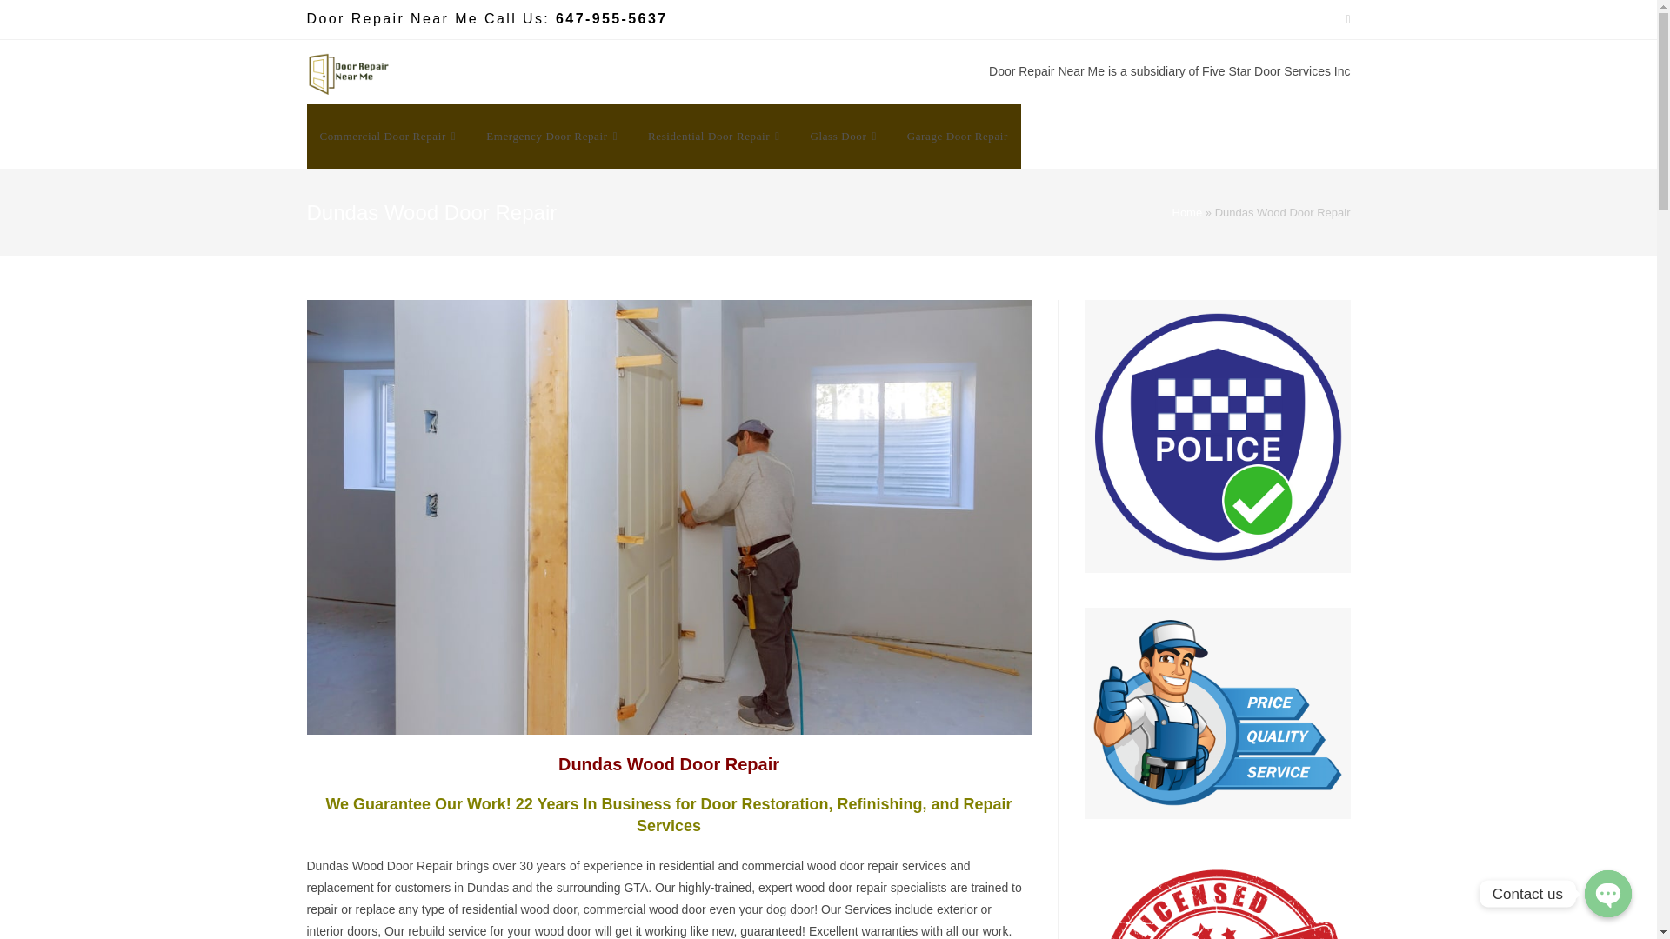  What do you see at coordinates (845, 136) in the screenshot?
I see `Glass Door` at bounding box center [845, 136].